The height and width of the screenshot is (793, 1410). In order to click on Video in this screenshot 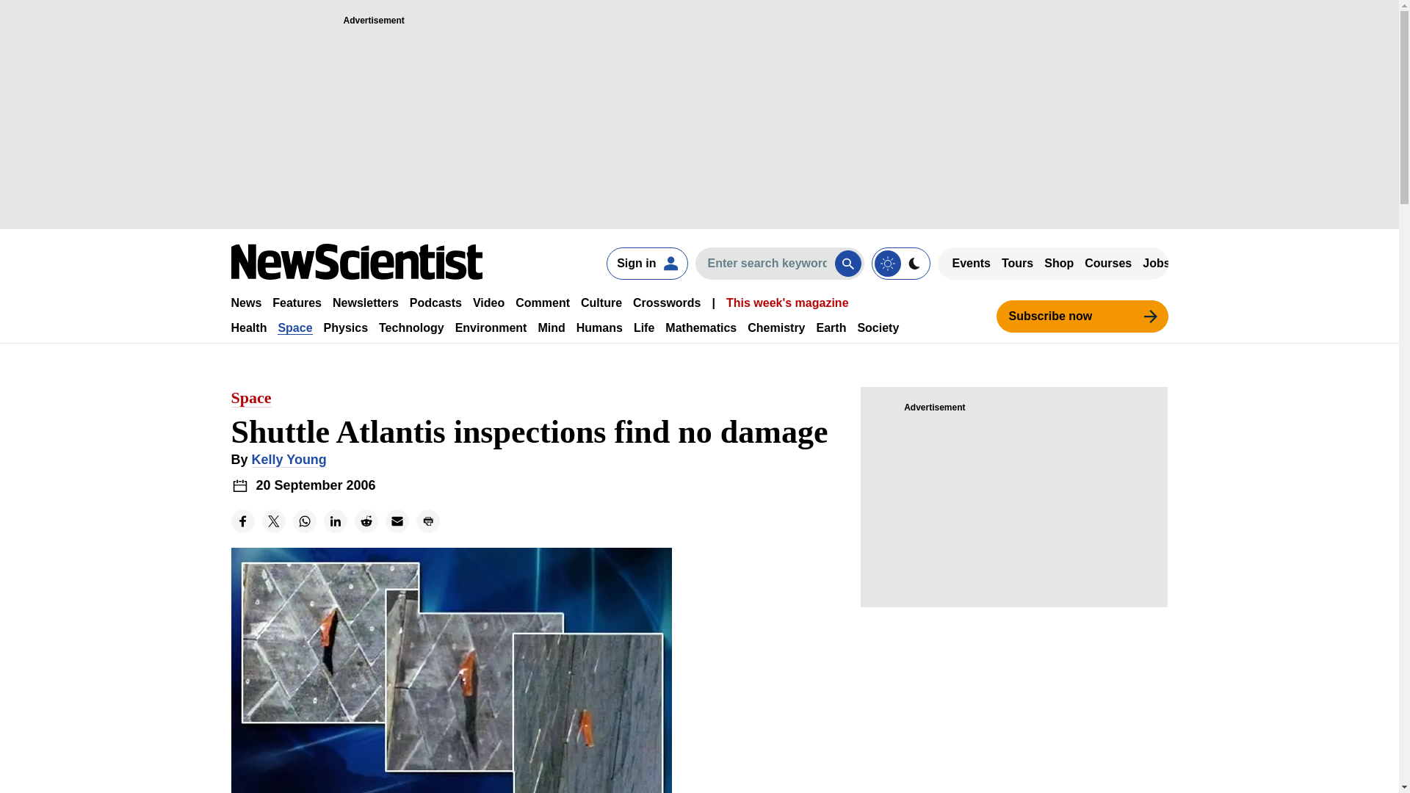, I will do `click(488, 303)`.